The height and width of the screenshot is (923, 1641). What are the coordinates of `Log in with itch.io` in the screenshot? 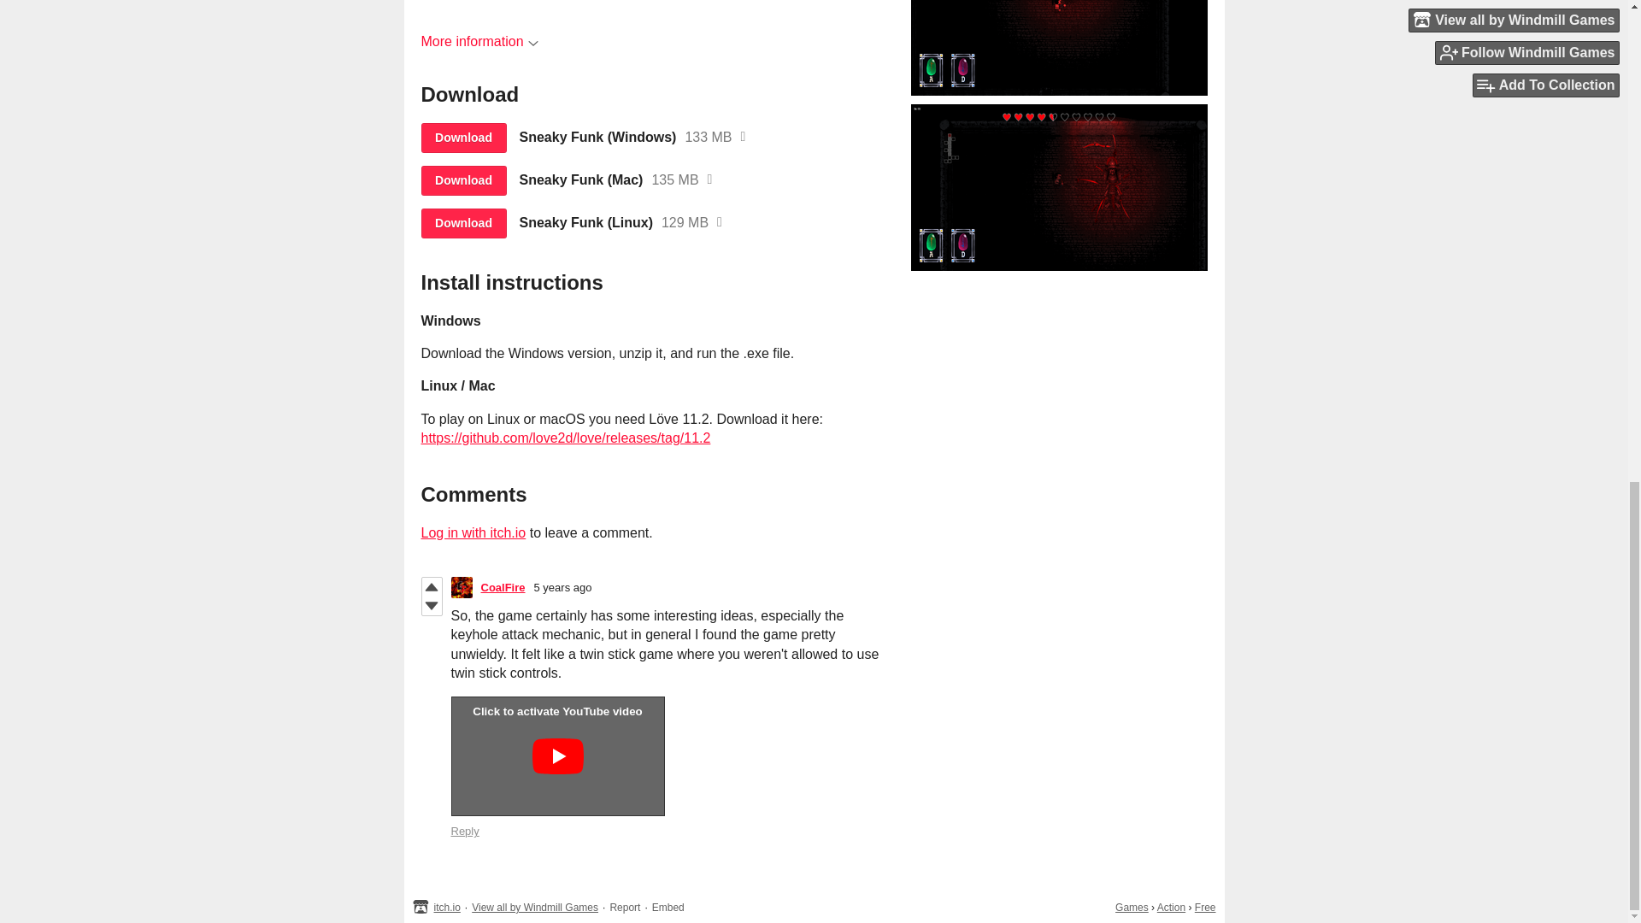 It's located at (472, 532).